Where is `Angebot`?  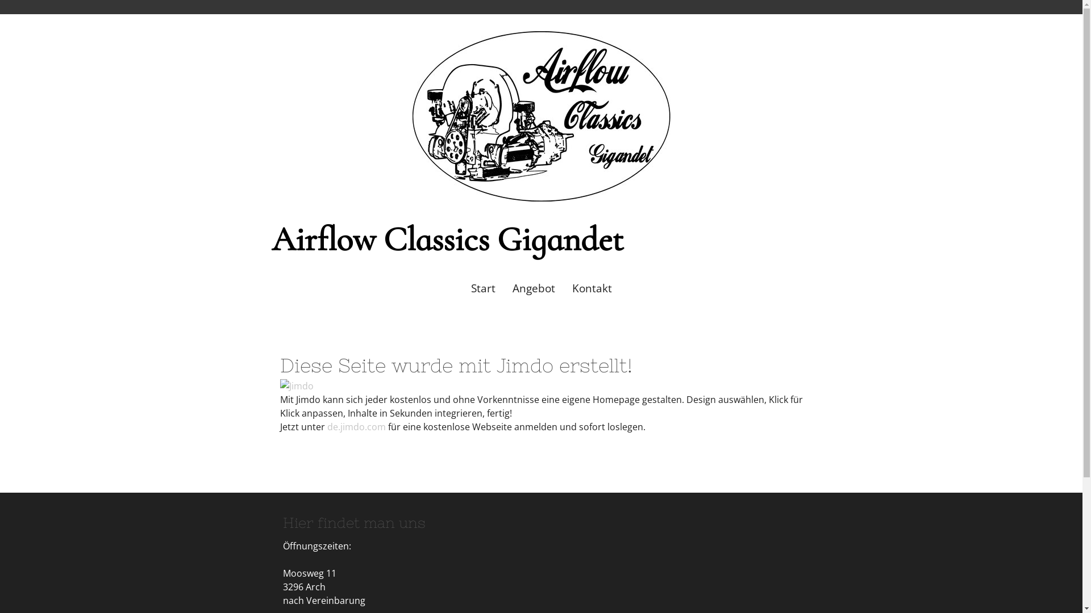 Angebot is located at coordinates (533, 288).